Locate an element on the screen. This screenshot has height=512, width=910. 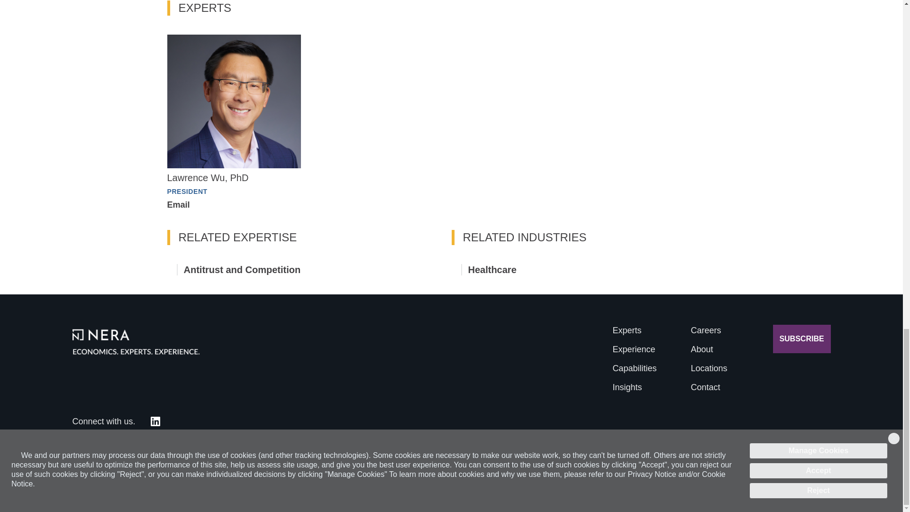
Experience is located at coordinates (208, 177).